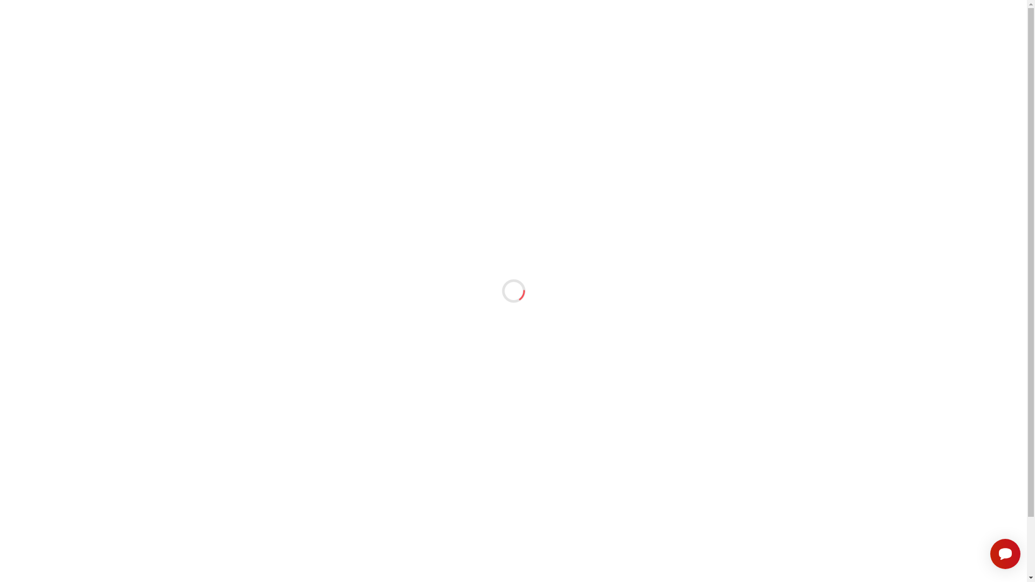  What do you see at coordinates (1005, 554) in the screenshot?
I see `Smartsupp widget button` at bounding box center [1005, 554].